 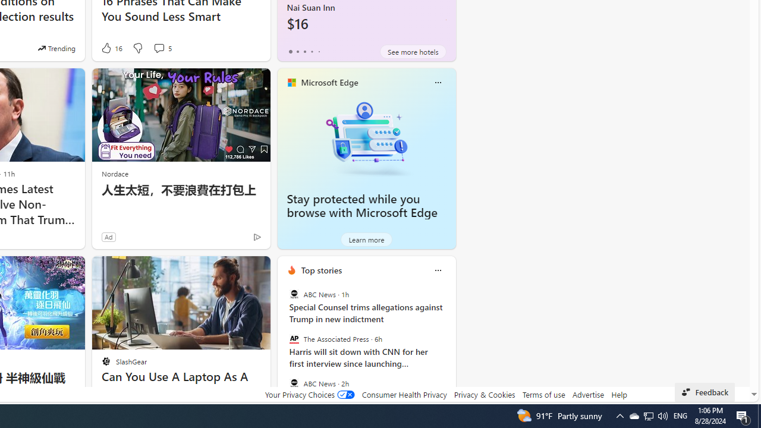 What do you see at coordinates (321, 270) in the screenshot?
I see `Top stories` at bounding box center [321, 270].